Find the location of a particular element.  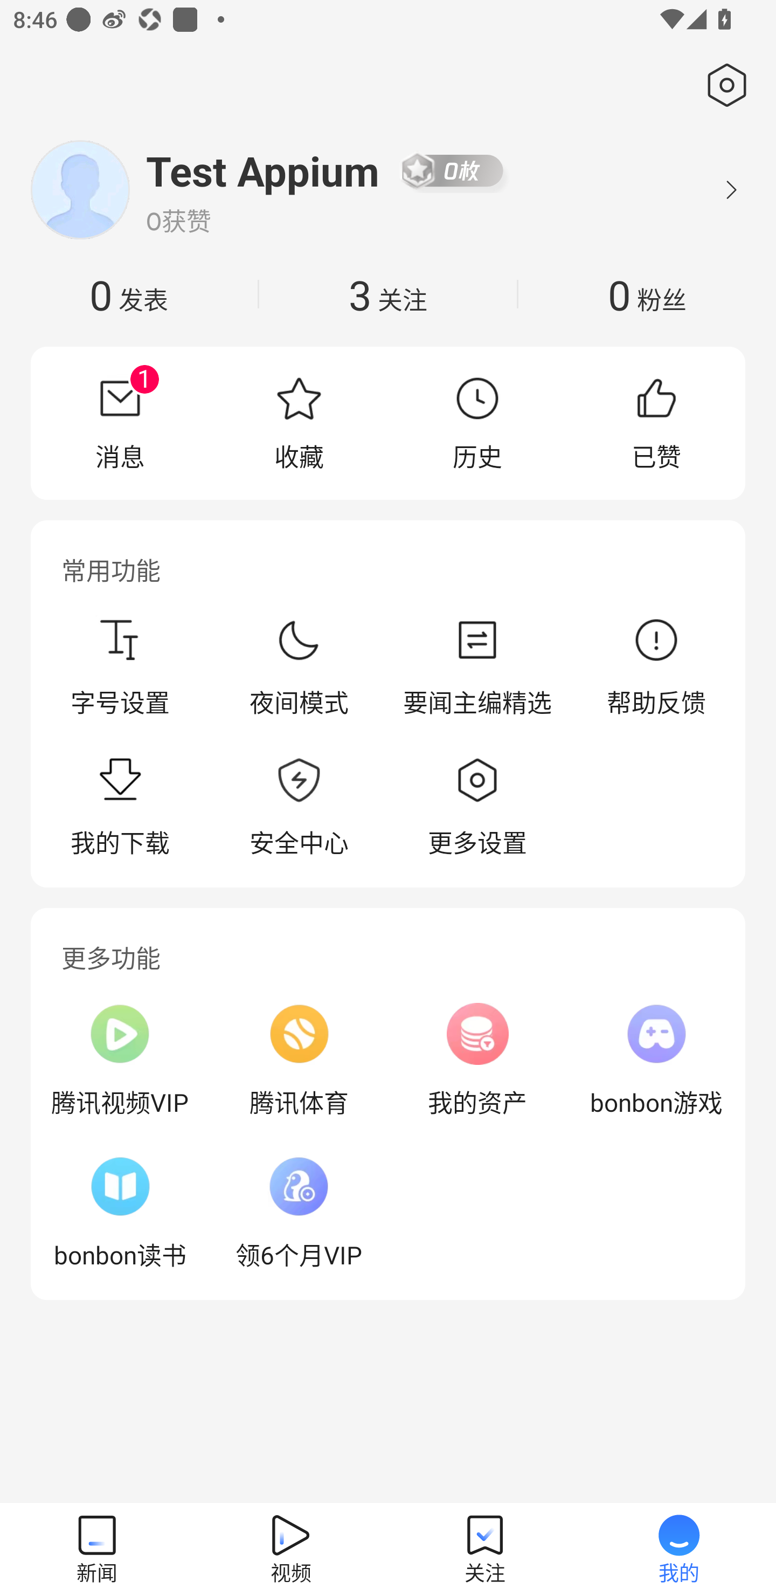

我的下载，可点击 is located at coordinates (120, 808).